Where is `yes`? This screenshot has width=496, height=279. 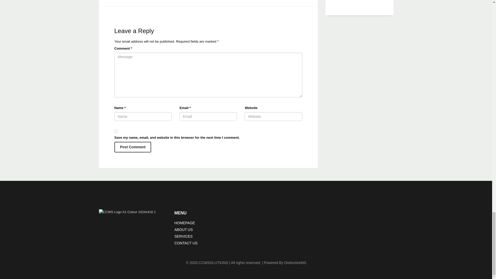
yes is located at coordinates (116, 131).